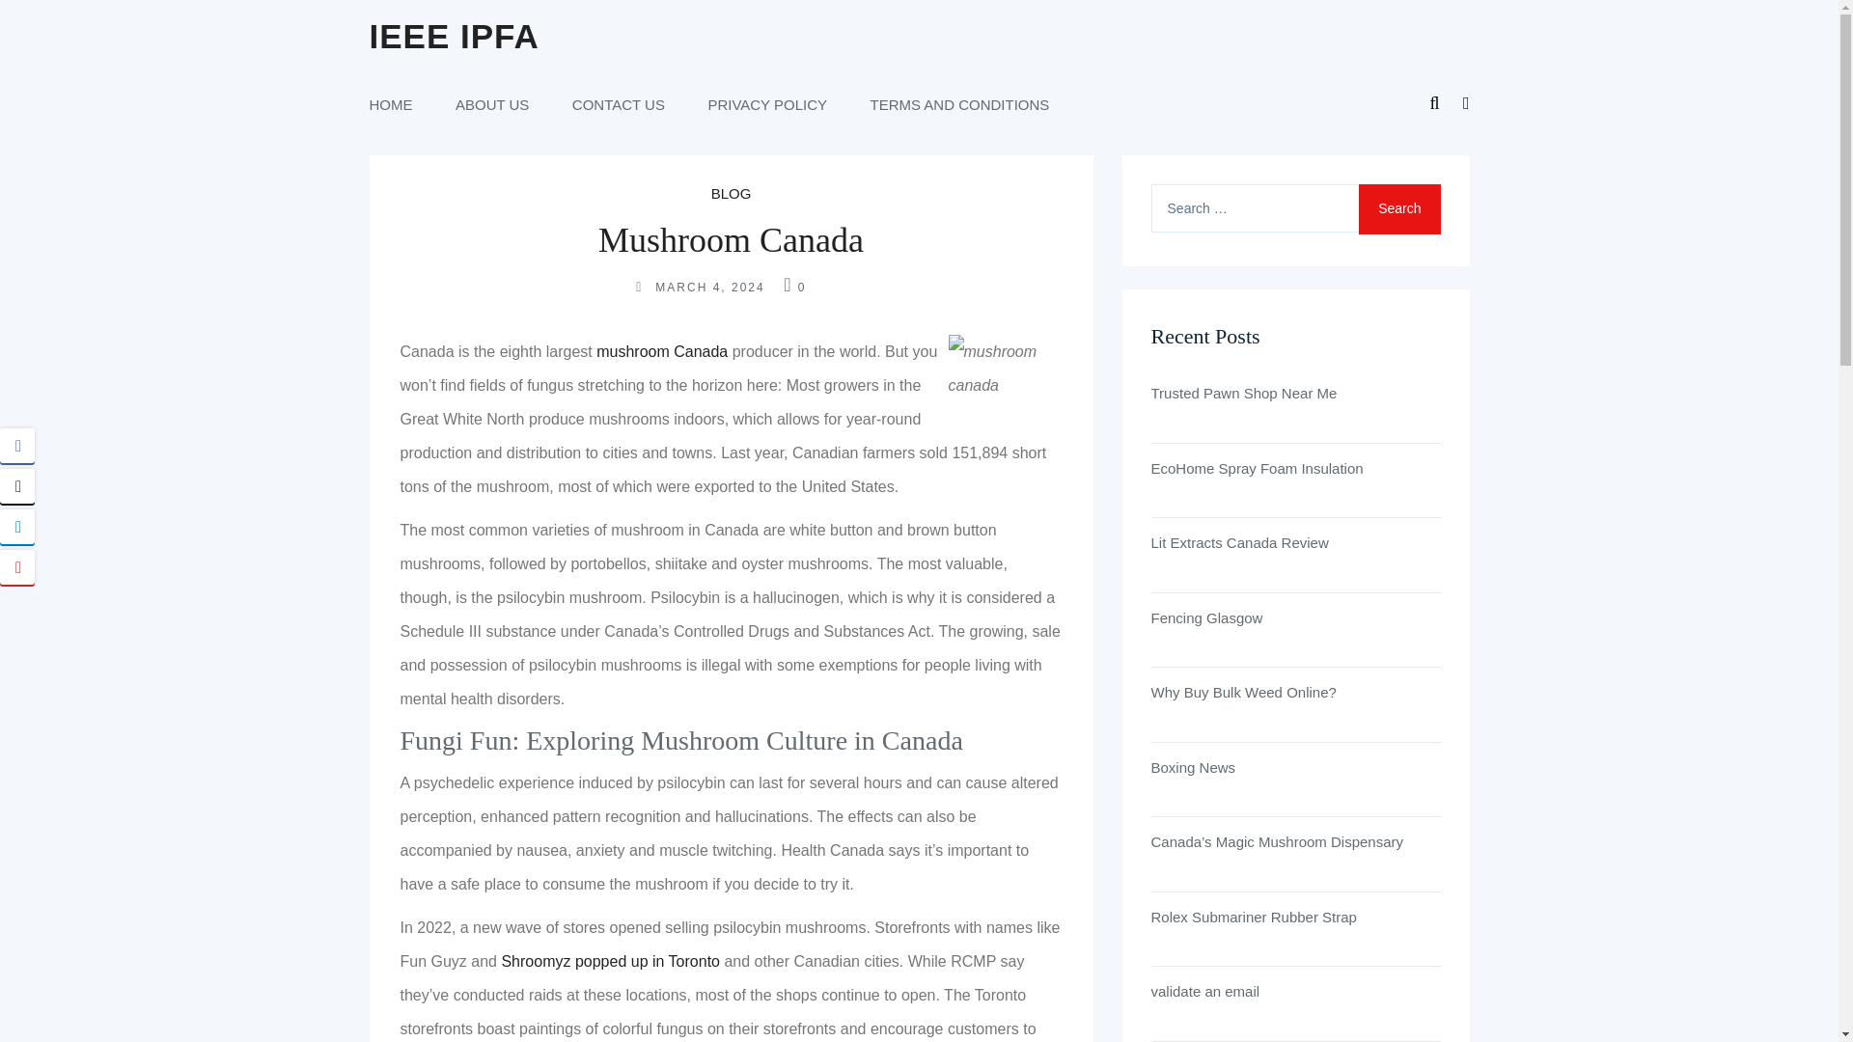  What do you see at coordinates (619, 104) in the screenshot?
I see `CONTACT US` at bounding box center [619, 104].